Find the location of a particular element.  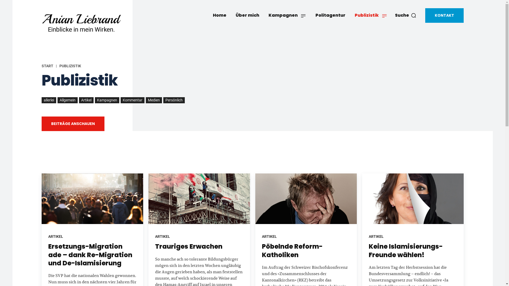

ARTIKEL is located at coordinates (376, 236).